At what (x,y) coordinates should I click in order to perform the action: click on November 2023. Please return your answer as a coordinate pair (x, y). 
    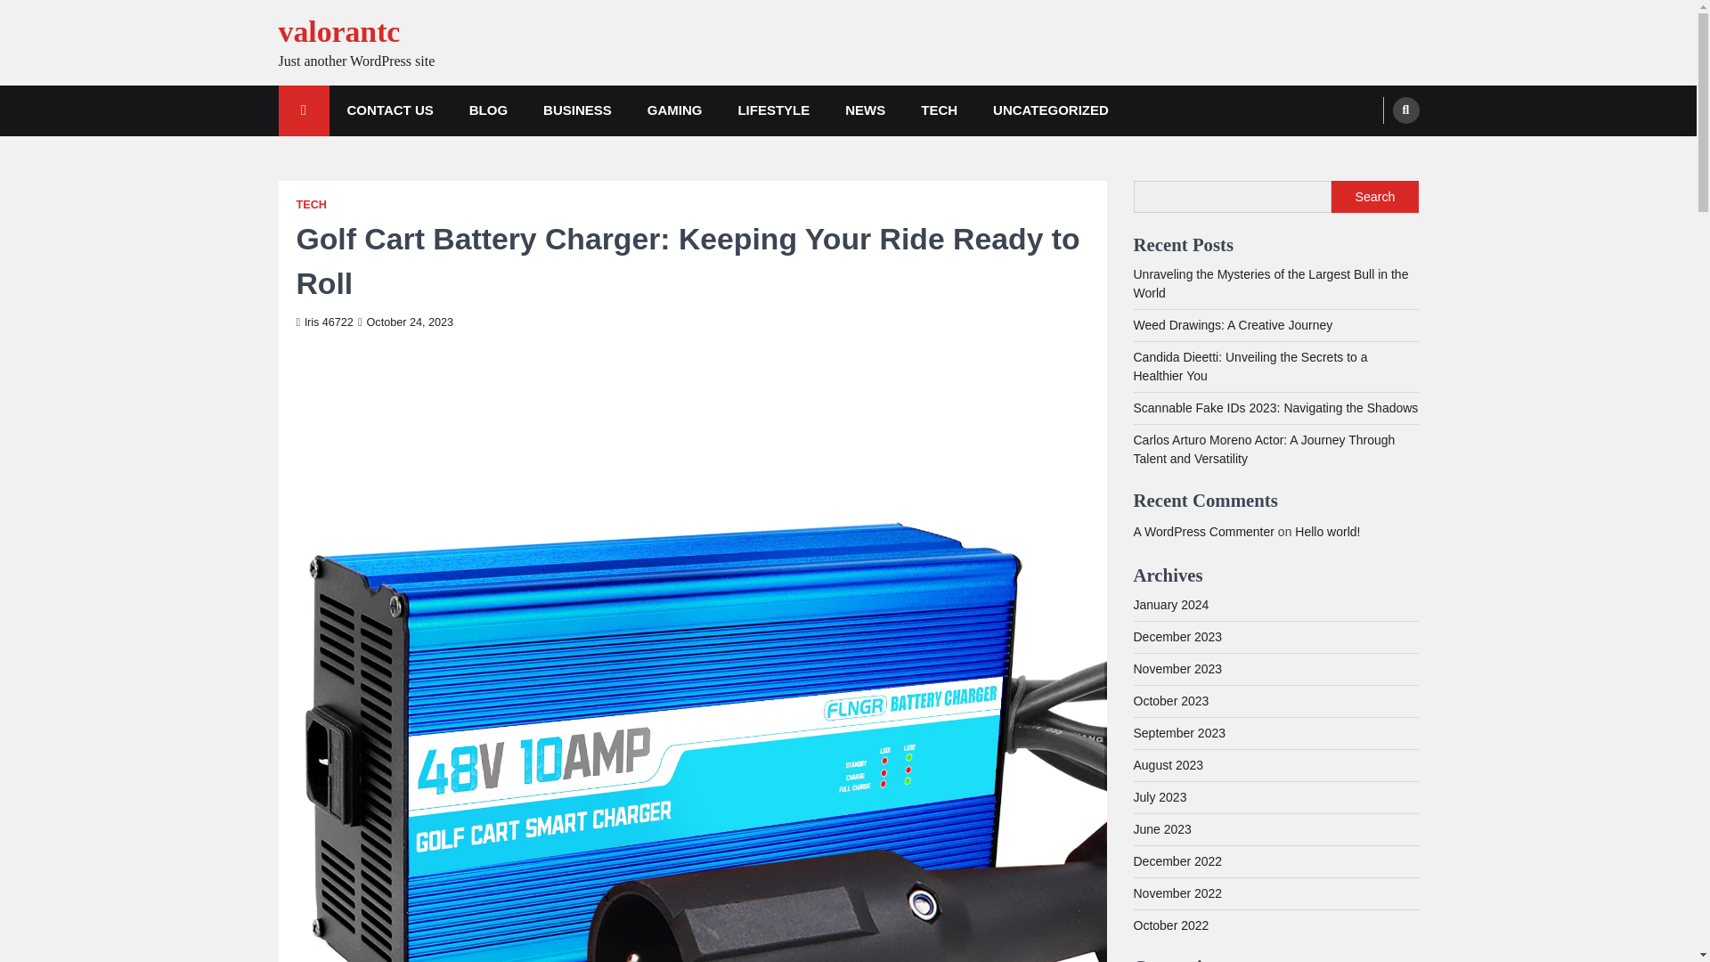
    Looking at the image, I should click on (1177, 669).